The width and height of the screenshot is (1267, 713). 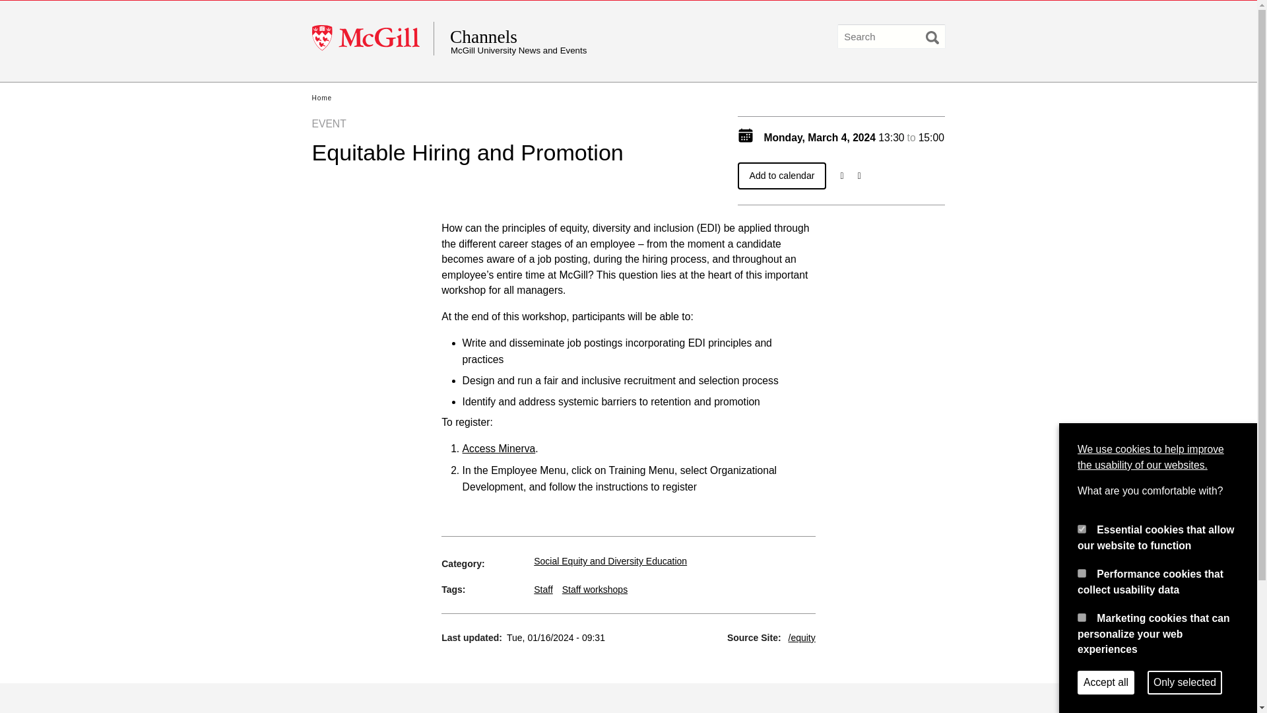 I want to click on Social Equity and Diversity Education, so click(x=610, y=561).